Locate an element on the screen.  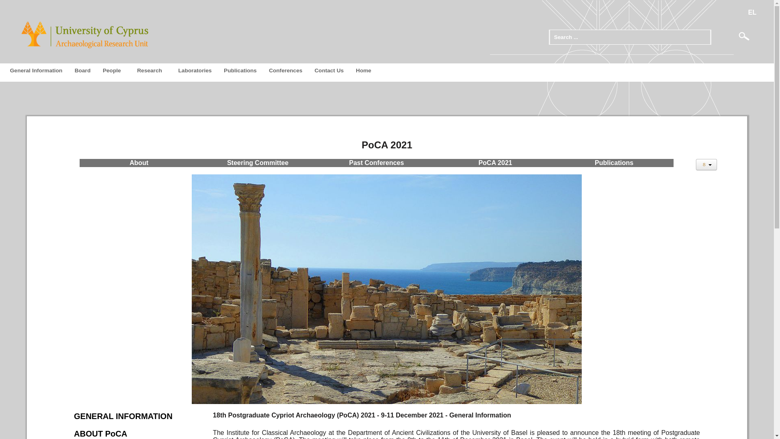
Steering Committee is located at coordinates (258, 163).